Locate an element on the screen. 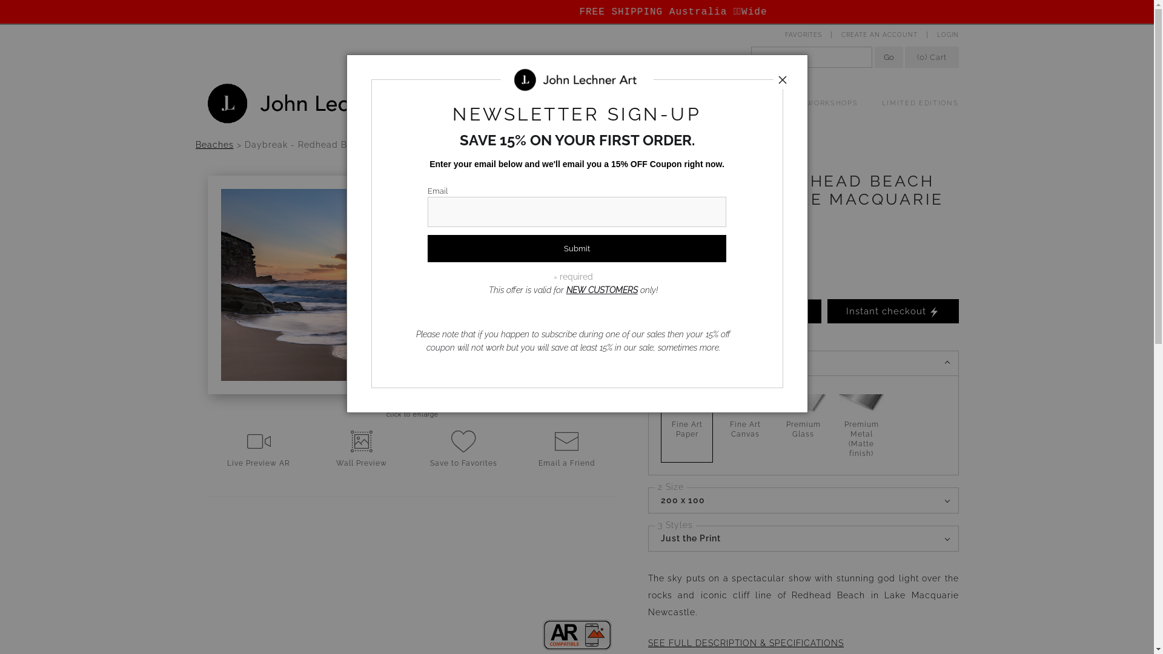 This screenshot has height=654, width=1163. 2 Size
200 x 100 is located at coordinates (803, 500).